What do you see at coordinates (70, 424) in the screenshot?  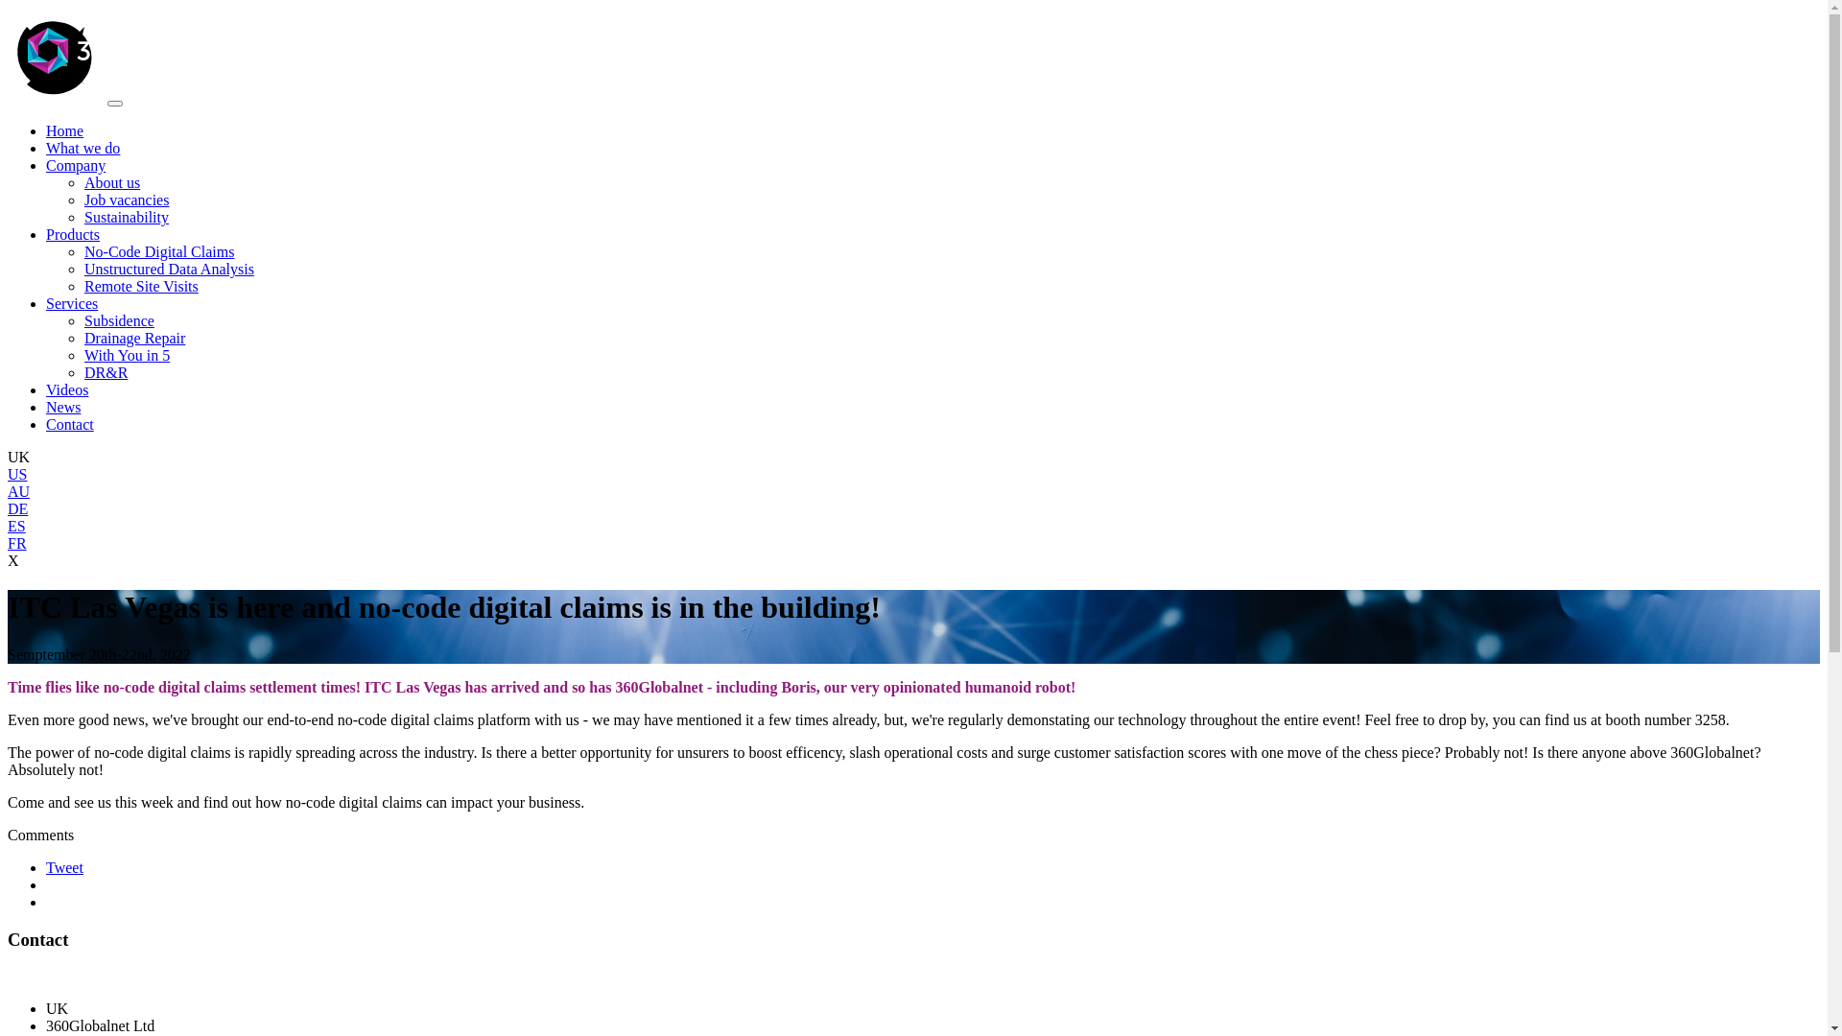 I see `Contact` at bounding box center [70, 424].